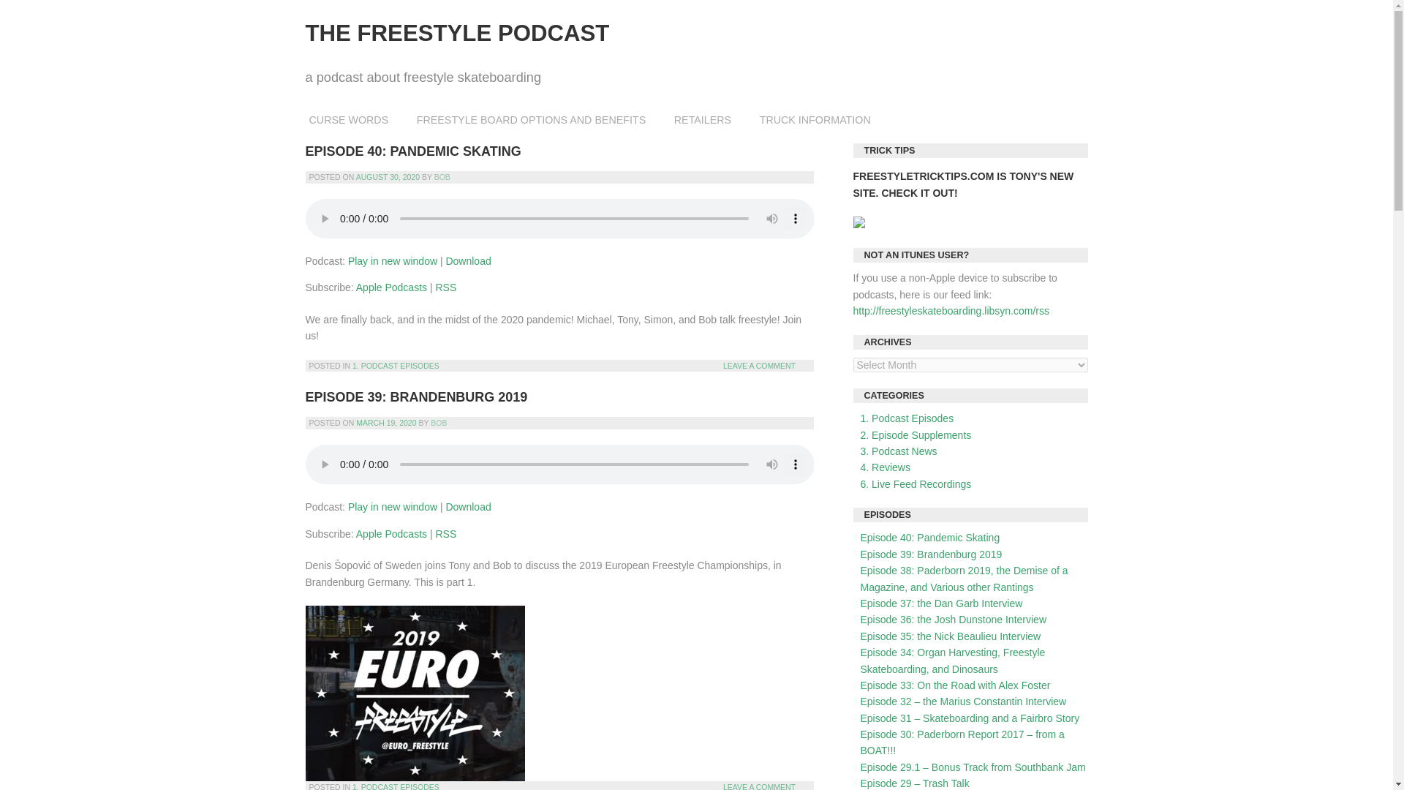  What do you see at coordinates (446, 287) in the screenshot?
I see `Subscribe via RSS` at bounding box center [446, 287].